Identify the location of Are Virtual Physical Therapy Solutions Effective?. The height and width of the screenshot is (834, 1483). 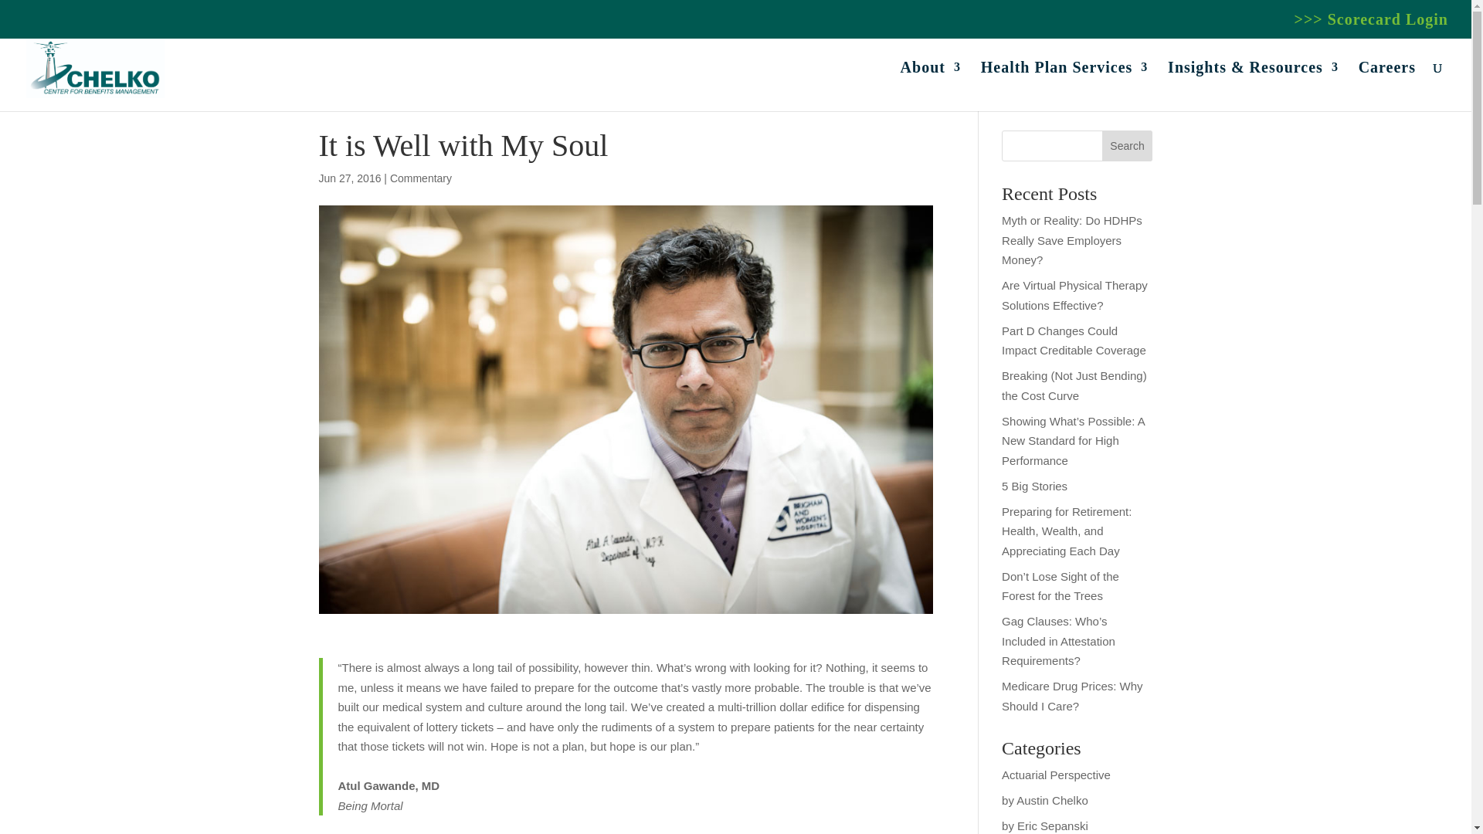
(1075, 295).